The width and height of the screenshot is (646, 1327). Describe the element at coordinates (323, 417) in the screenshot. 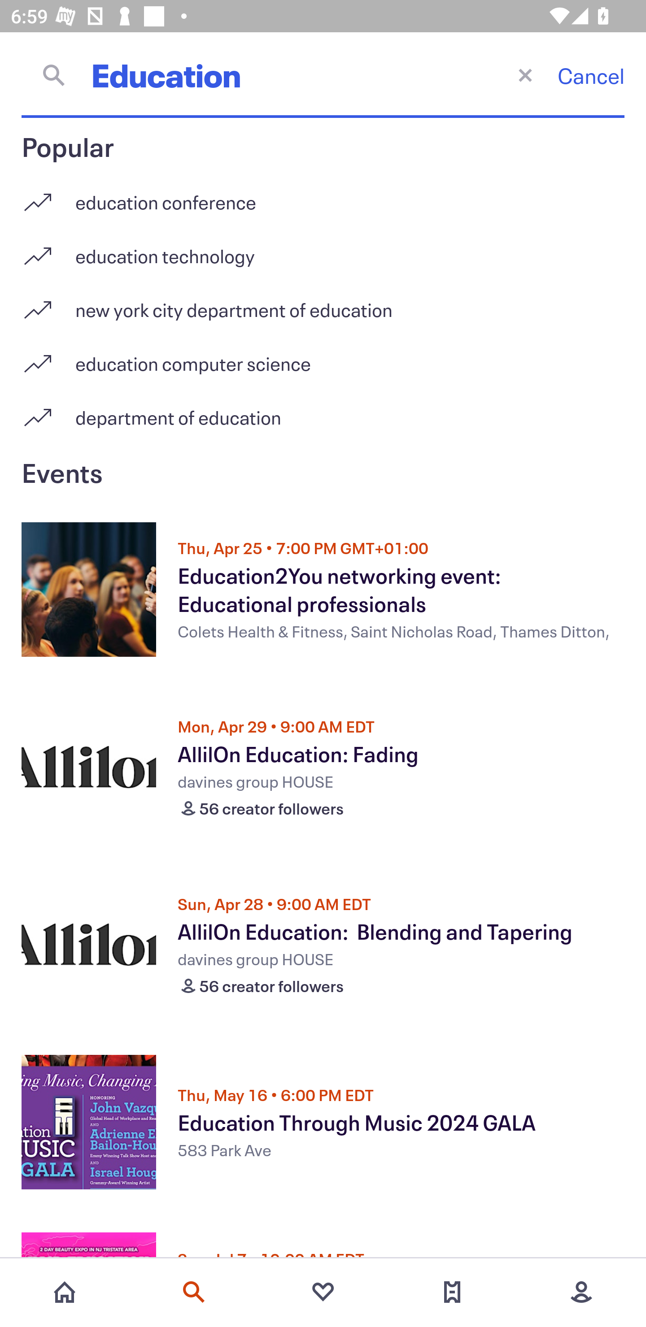

I see `department of education` at that location.